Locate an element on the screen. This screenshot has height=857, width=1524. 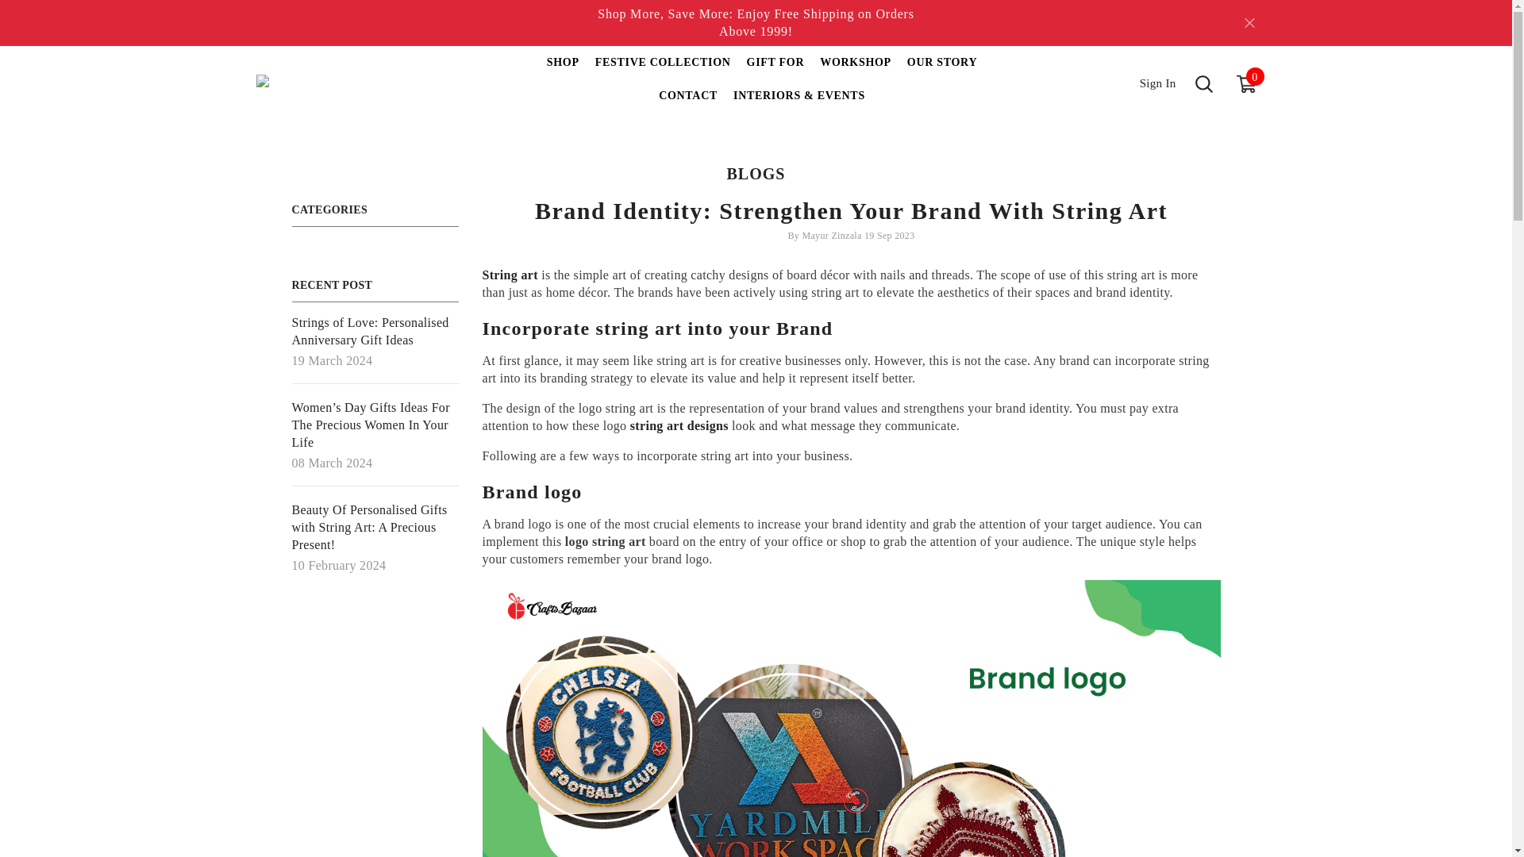
WORKSHOP is located at coordinates (1246, 83).